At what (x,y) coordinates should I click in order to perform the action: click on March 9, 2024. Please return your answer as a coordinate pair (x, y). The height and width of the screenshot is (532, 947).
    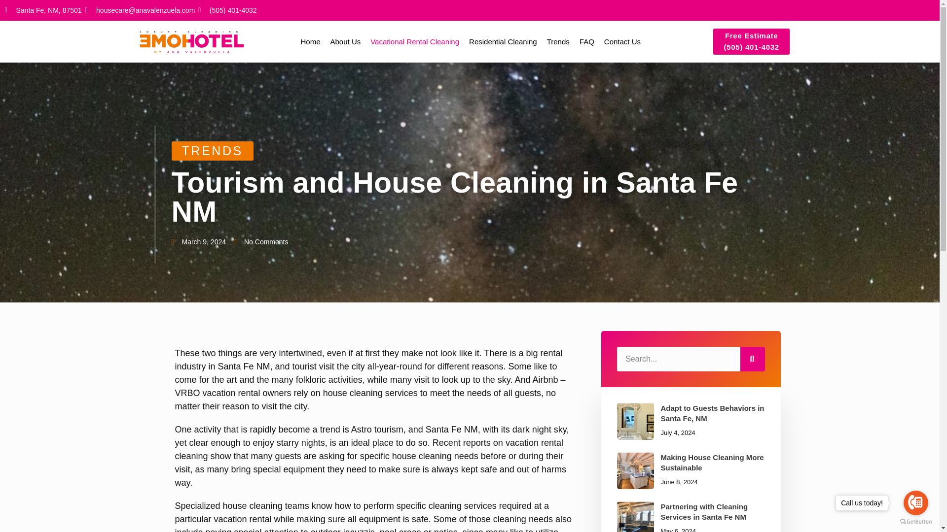
    Looking at the image, I should click on (622, 42).